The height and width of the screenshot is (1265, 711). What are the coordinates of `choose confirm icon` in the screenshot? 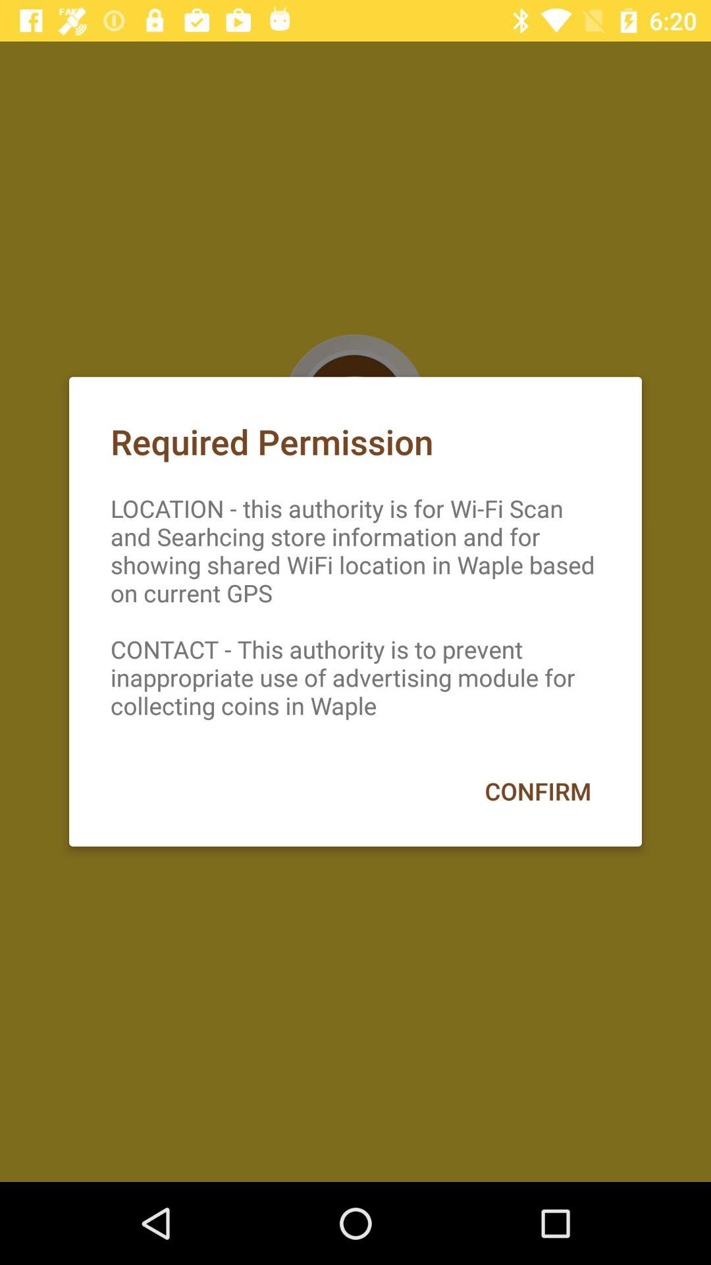 It's located at (537, 791).